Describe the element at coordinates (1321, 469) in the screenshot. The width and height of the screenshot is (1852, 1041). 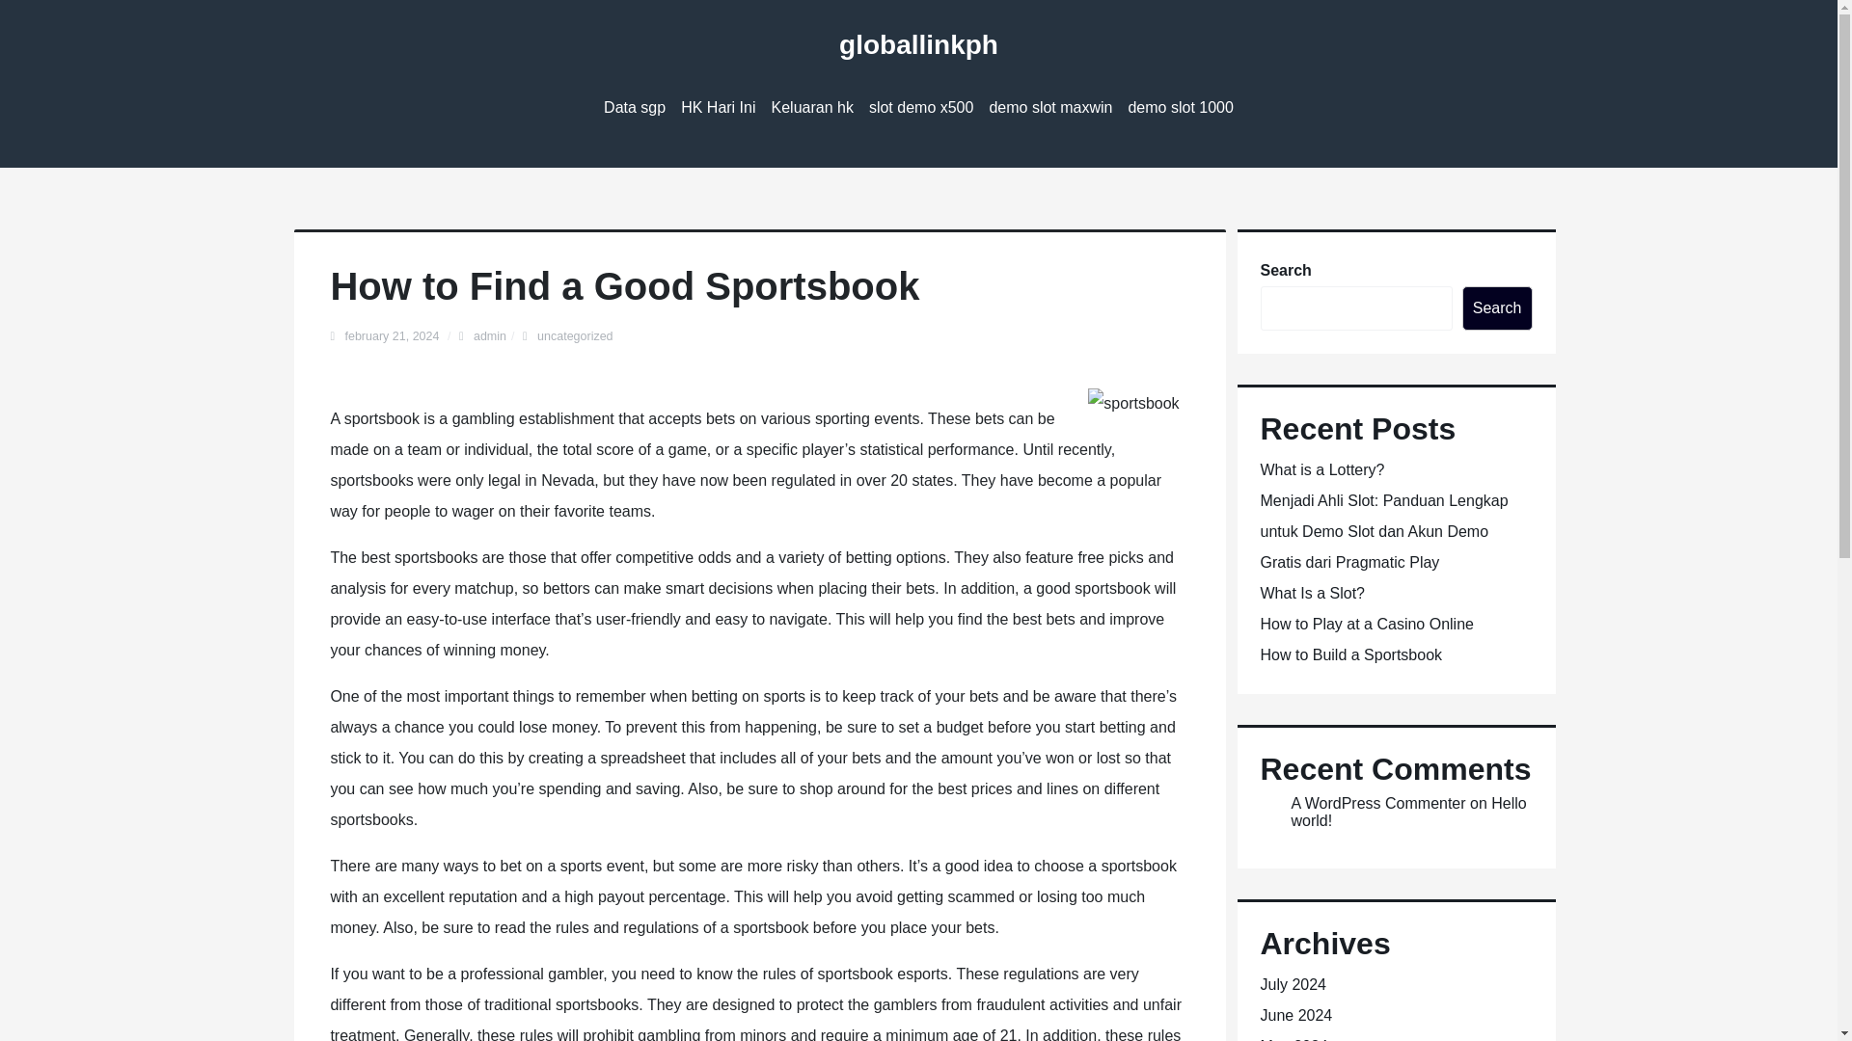
I see `What is a Lottery?` at that location.